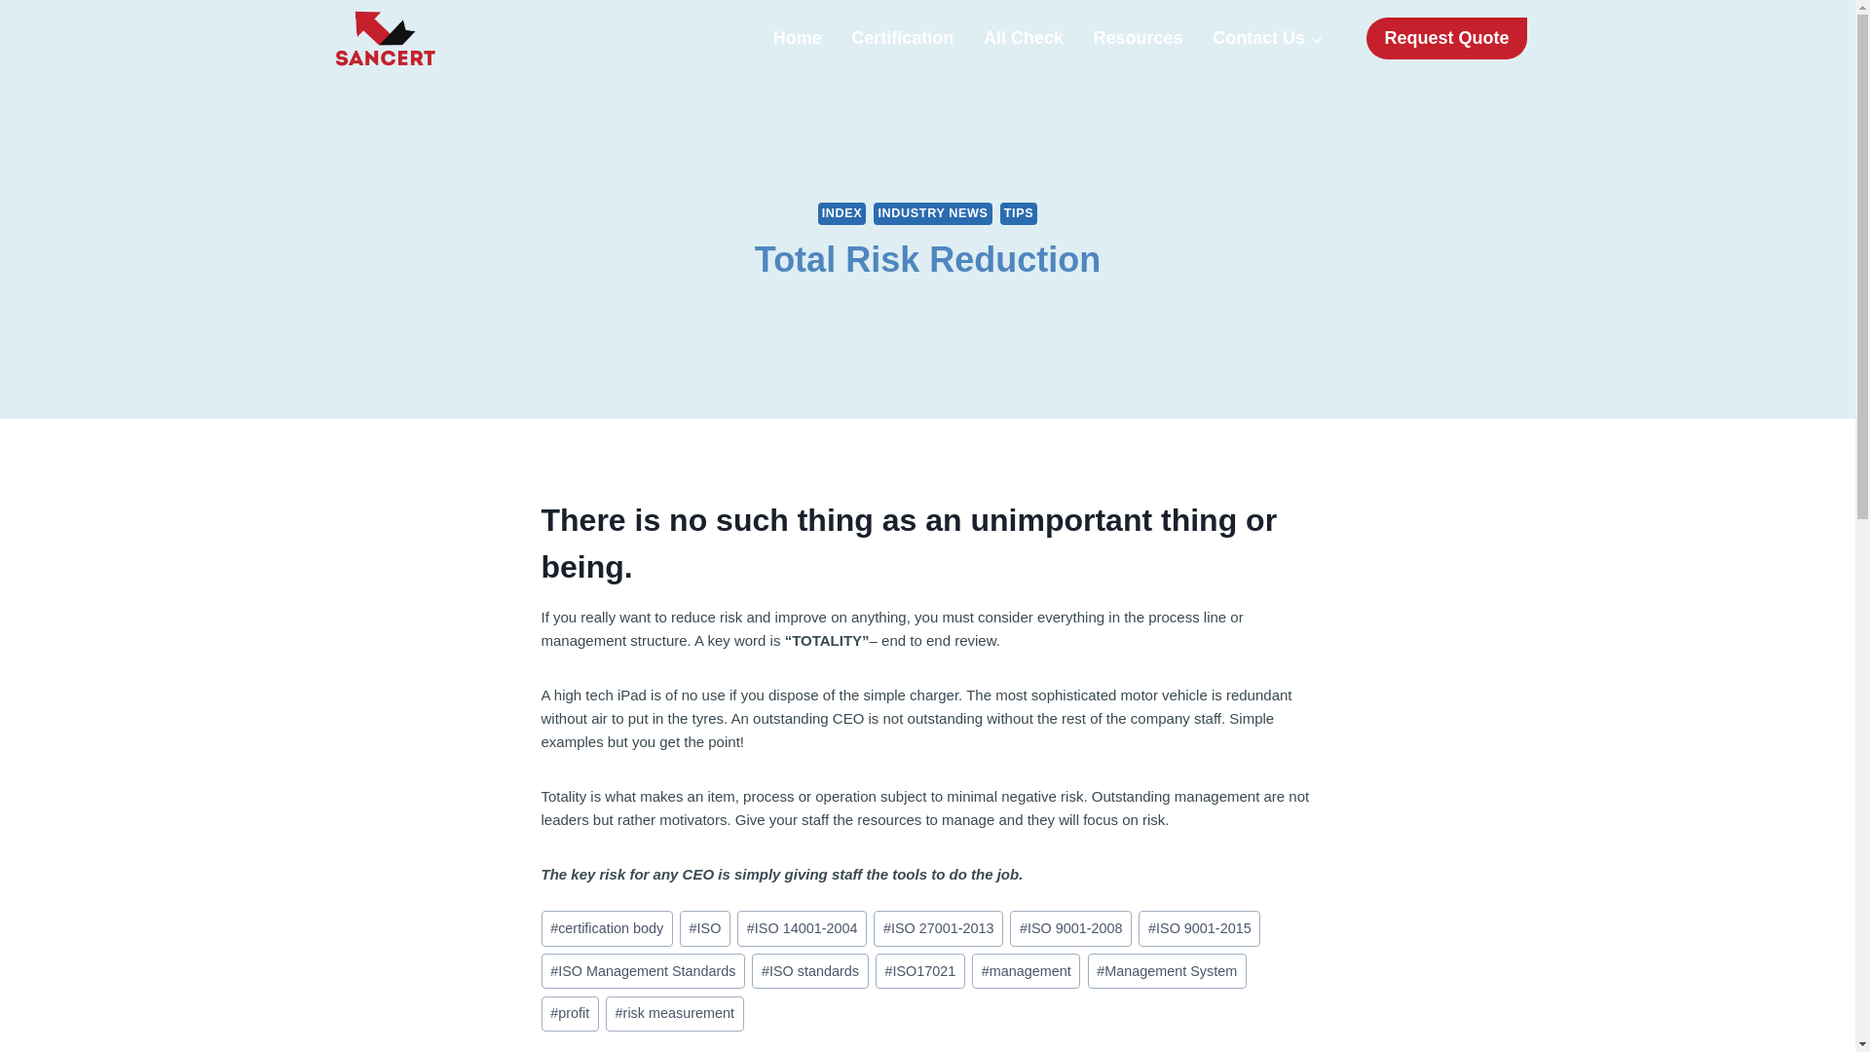  What do you see at coordinates (1027, 971) in the screenshot?
I see `management` at bounding box center [1027, 971].